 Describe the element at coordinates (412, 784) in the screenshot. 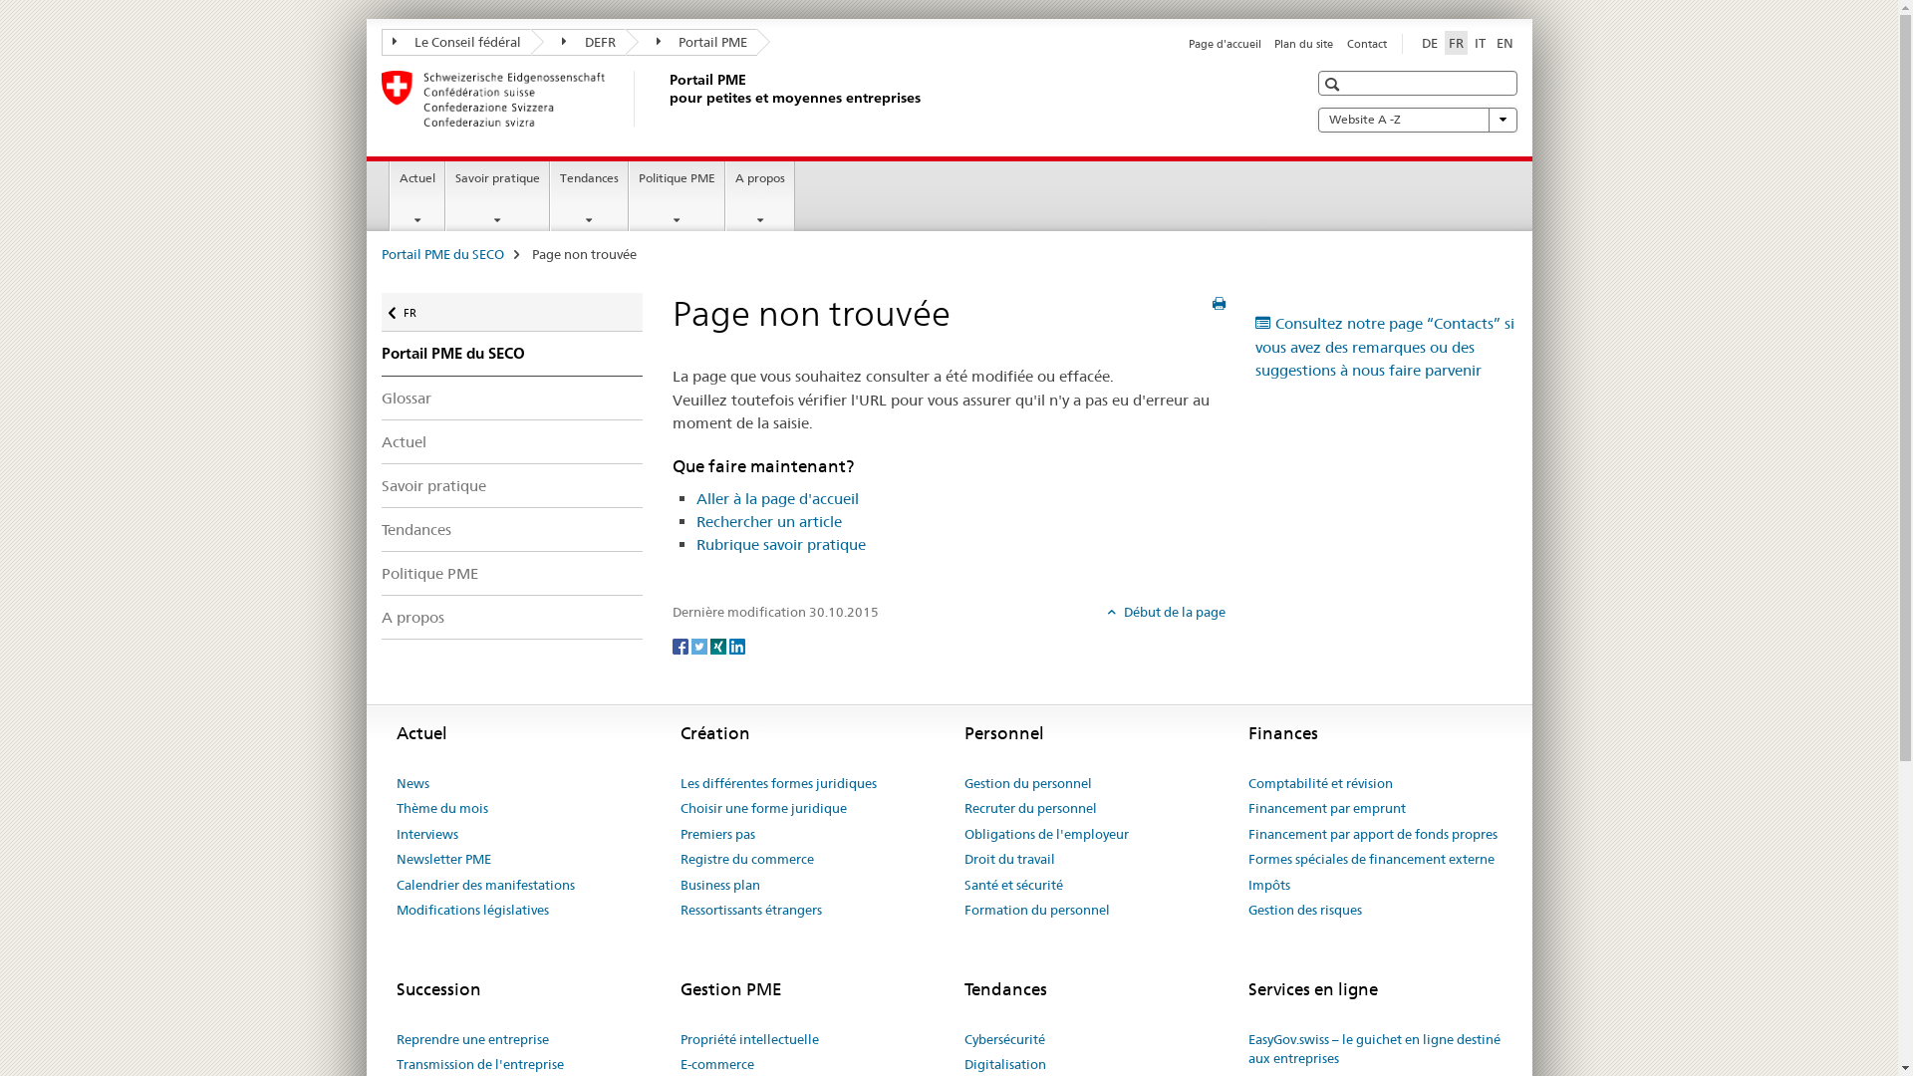

I see `News` at that location.